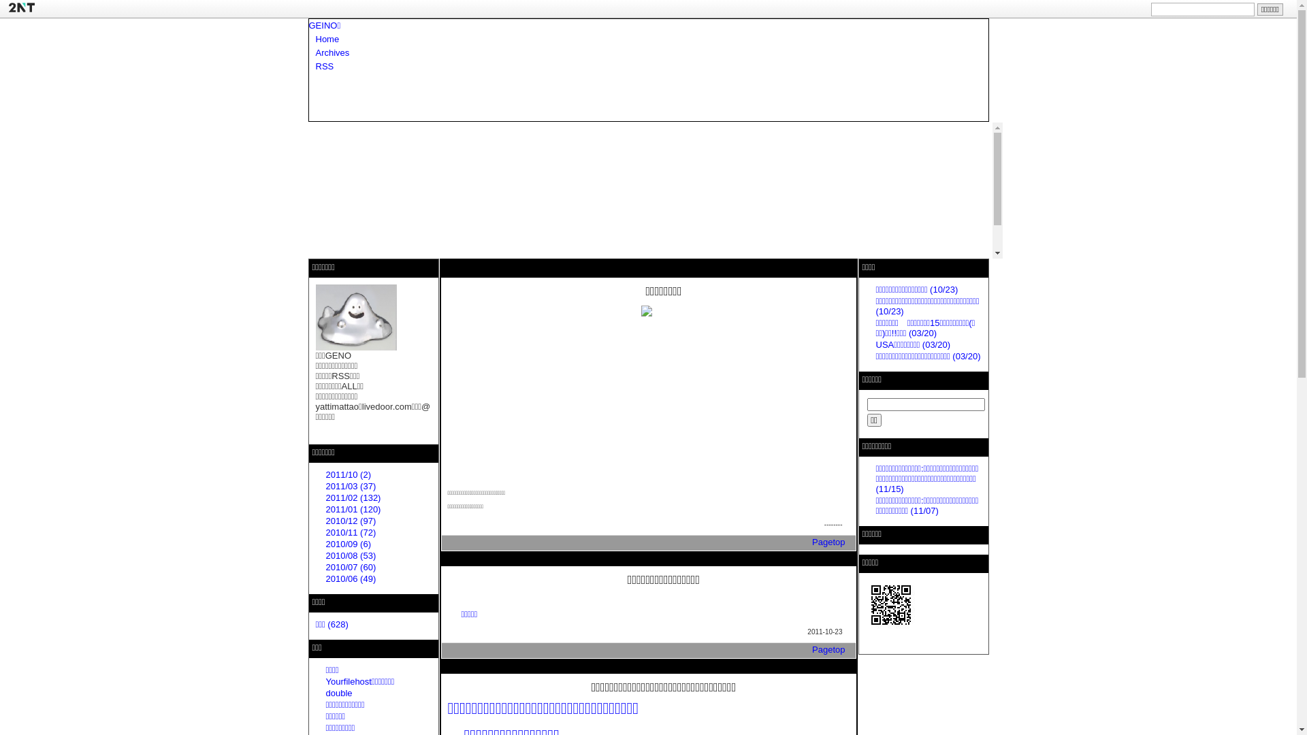 The image size is (1307, 735). I want to click on Home, so click(328, 39).